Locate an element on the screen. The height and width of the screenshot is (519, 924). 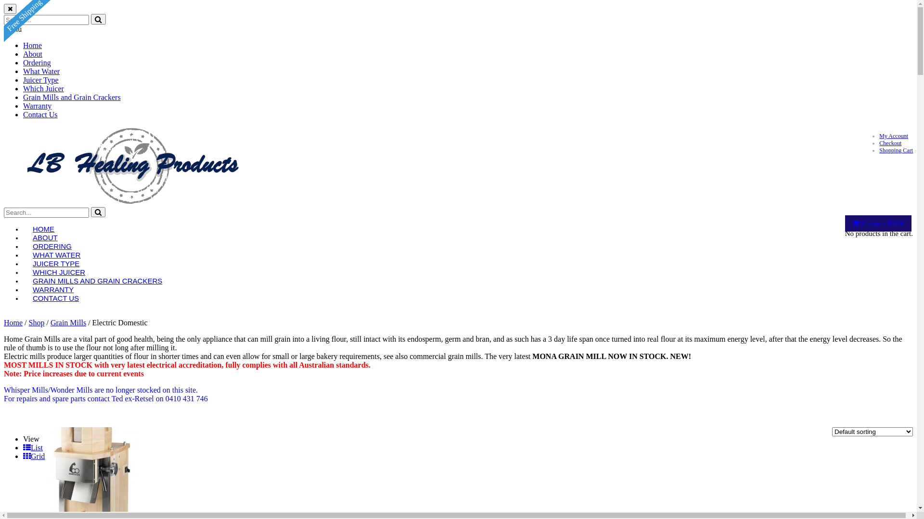
GRAIN MILLS AND GRAIN CRACKERS is located at coordinates (97, 281).